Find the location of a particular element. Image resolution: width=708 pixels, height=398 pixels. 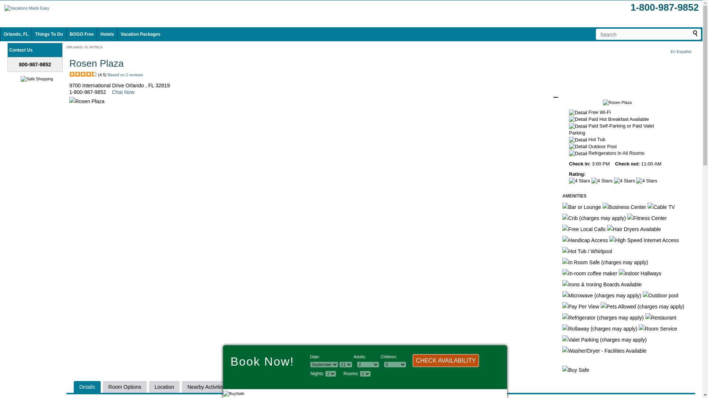

Based on 2 reviews is located at coordinates (125, 74).